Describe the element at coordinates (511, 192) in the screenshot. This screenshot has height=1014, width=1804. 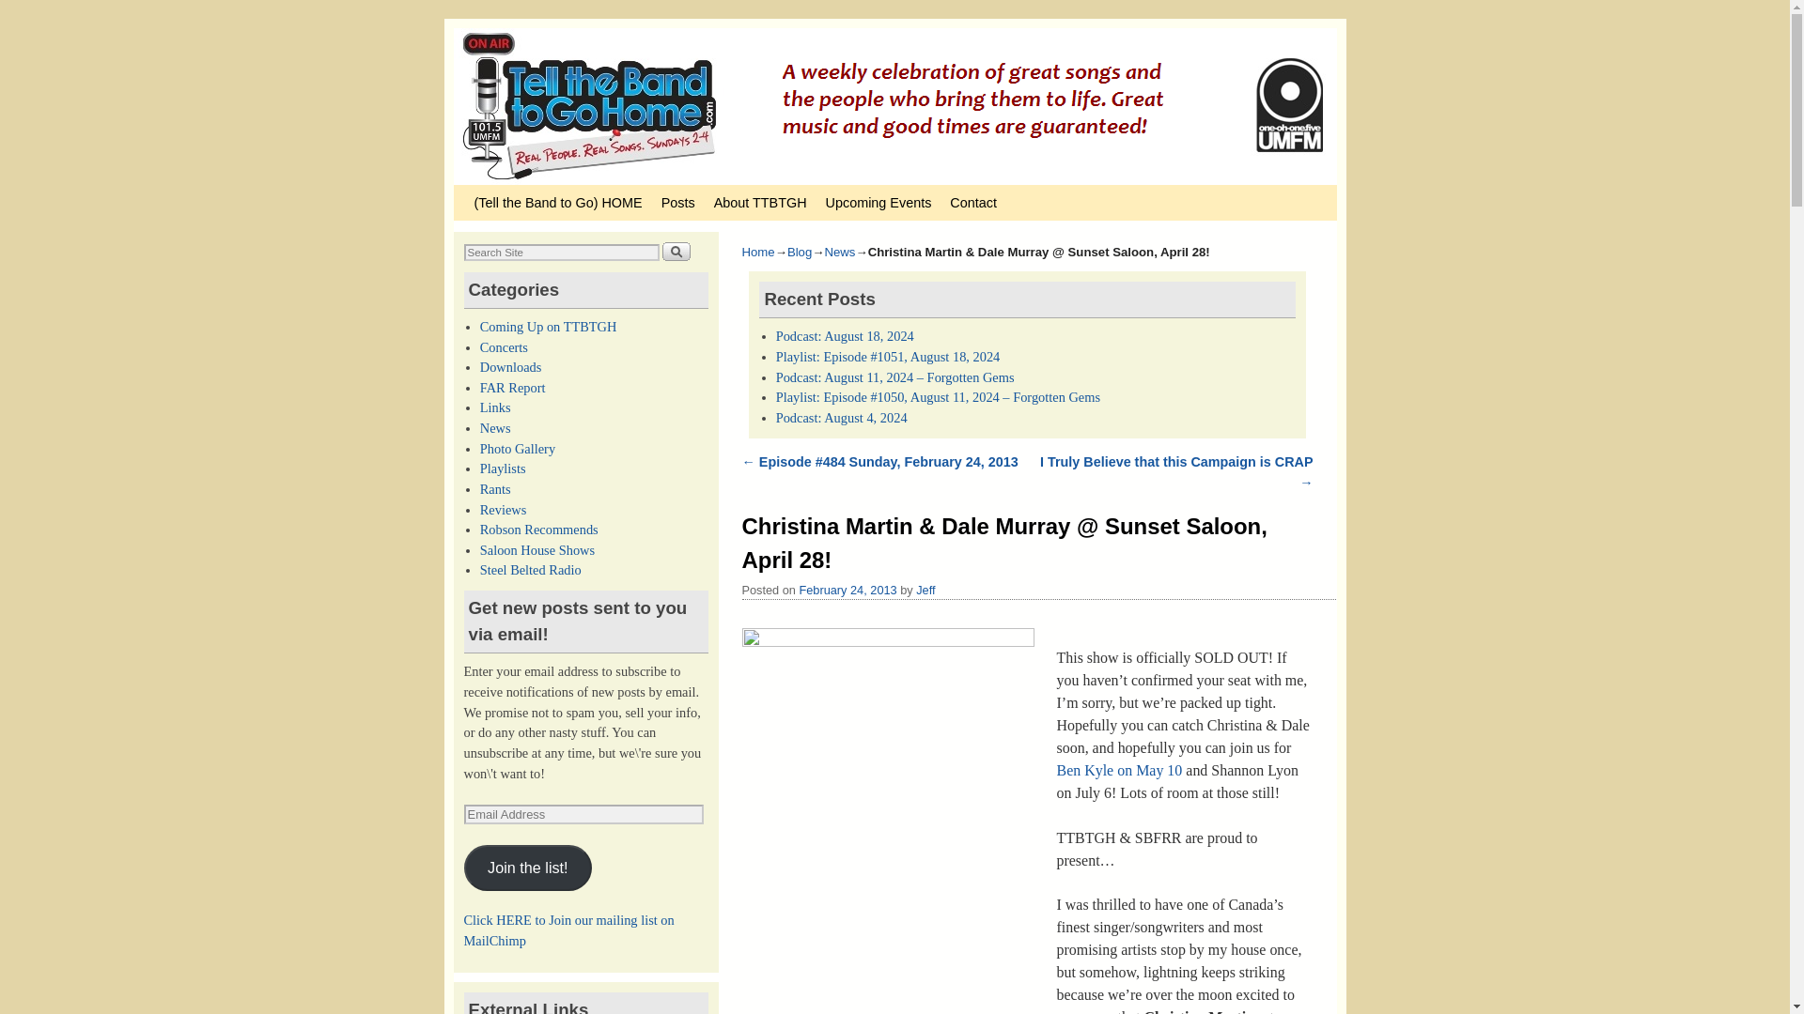
I see `Skip to secondary content` at that location.